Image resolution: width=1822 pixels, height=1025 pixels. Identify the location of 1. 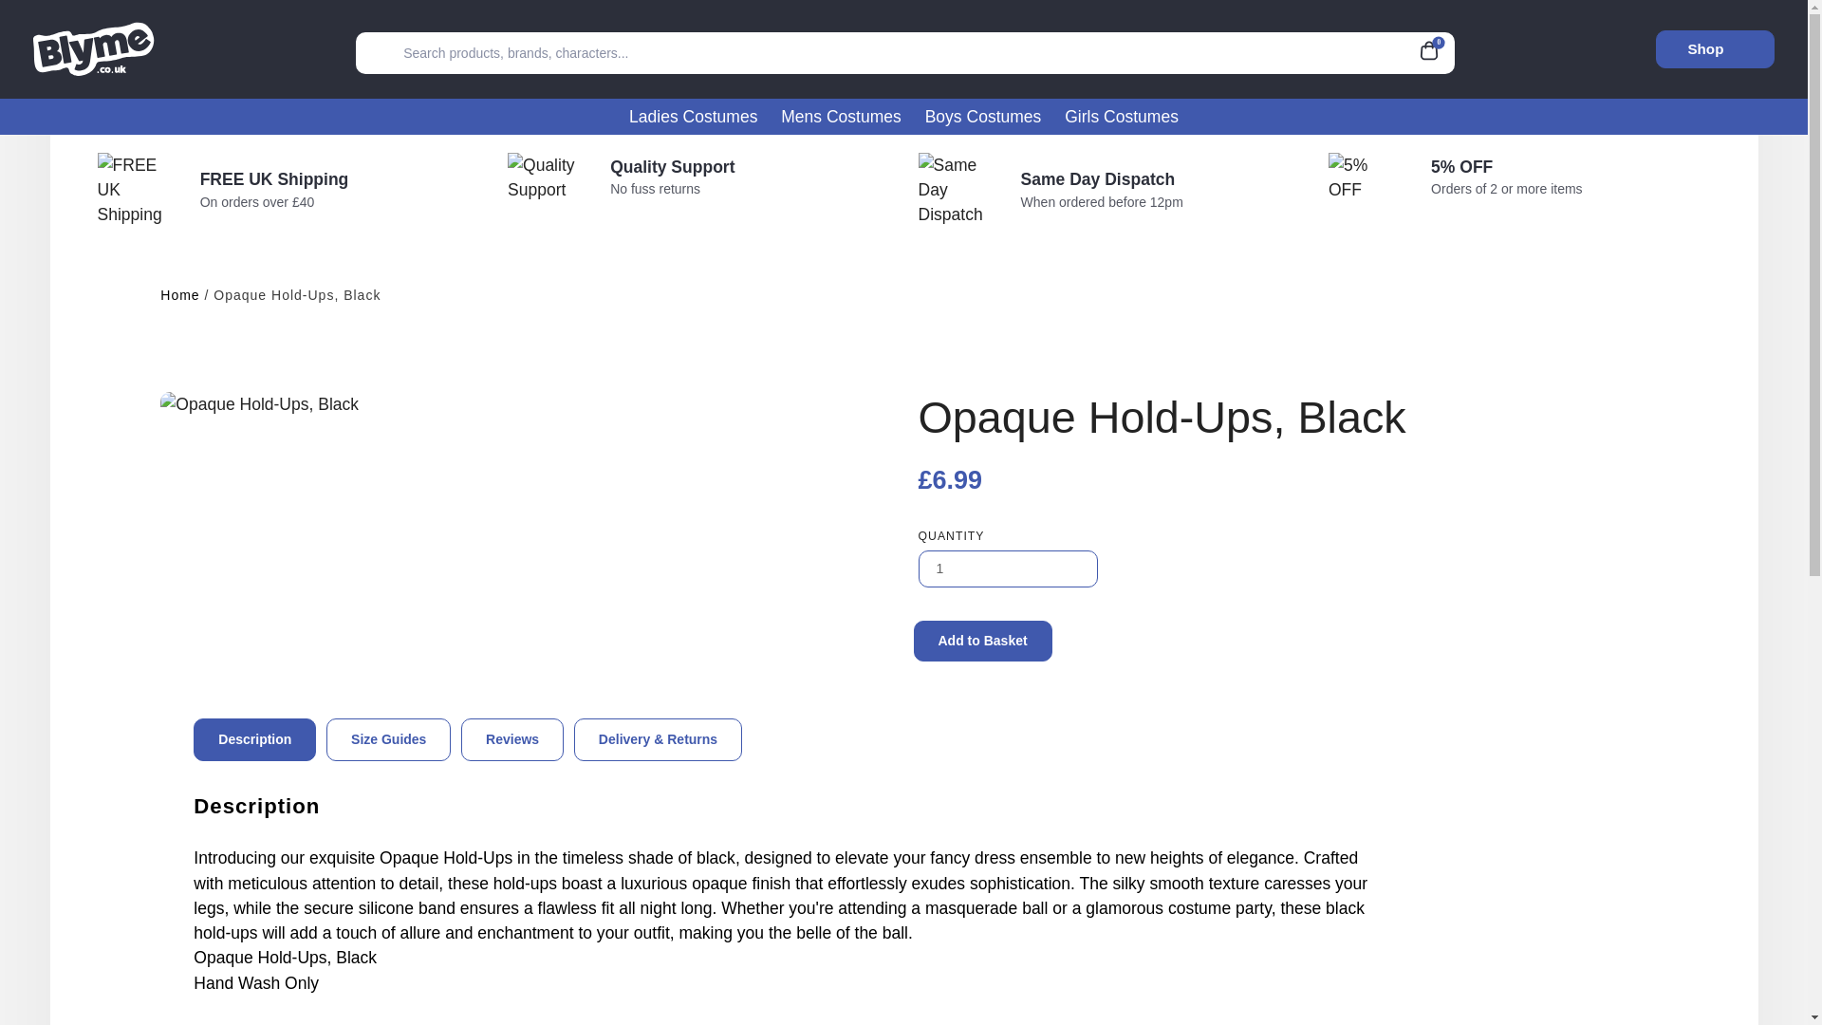
(1008, 568).